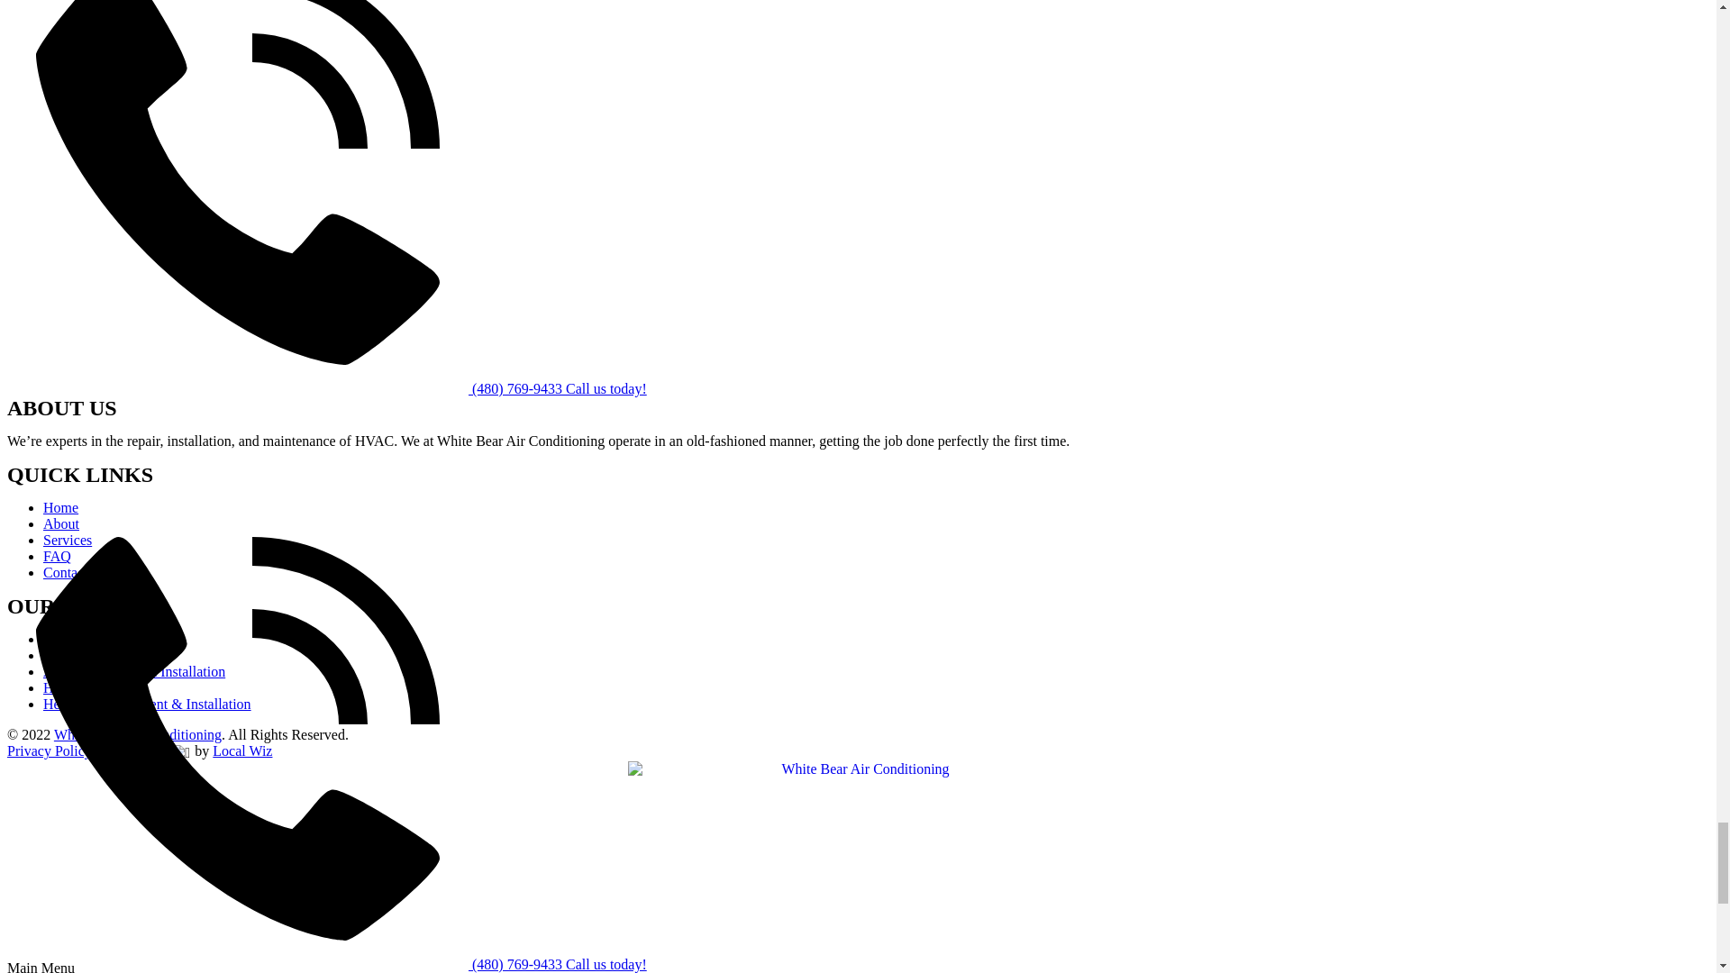  Describe the element at coordinates (57, 557) in the screenshot. I see `FAQ` at that location.